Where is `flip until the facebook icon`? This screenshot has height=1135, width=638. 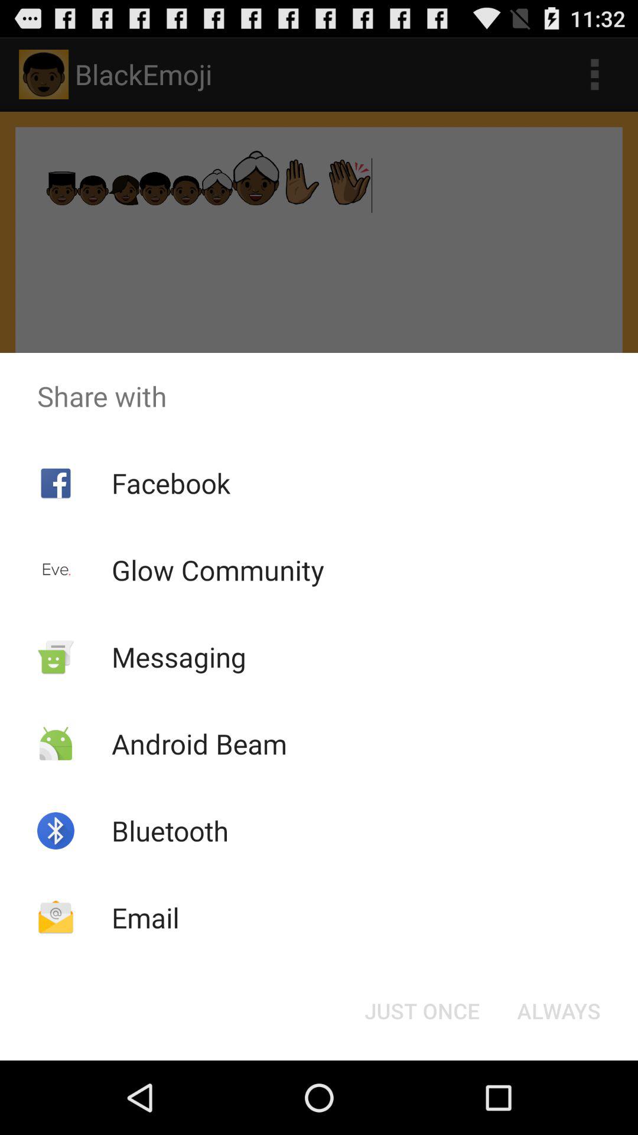 flip until the facebook icon is located at coordinates (170, 482).